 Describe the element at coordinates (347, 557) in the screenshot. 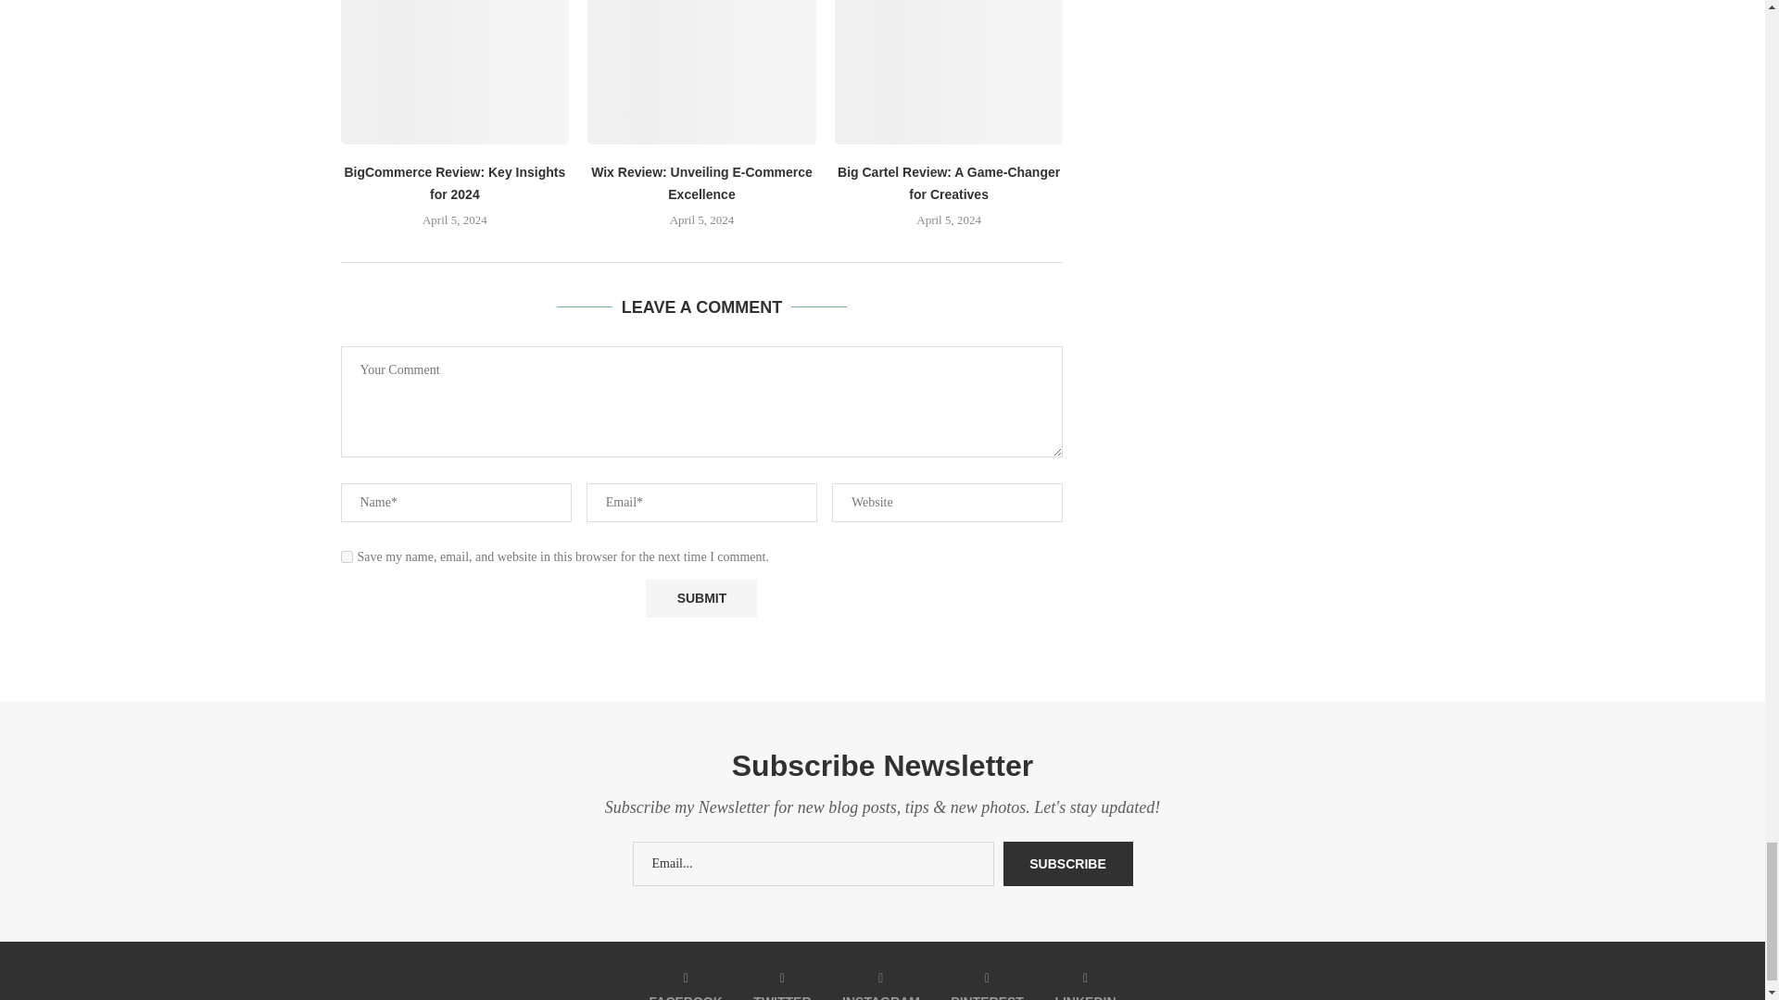

I see `yes` at that location.